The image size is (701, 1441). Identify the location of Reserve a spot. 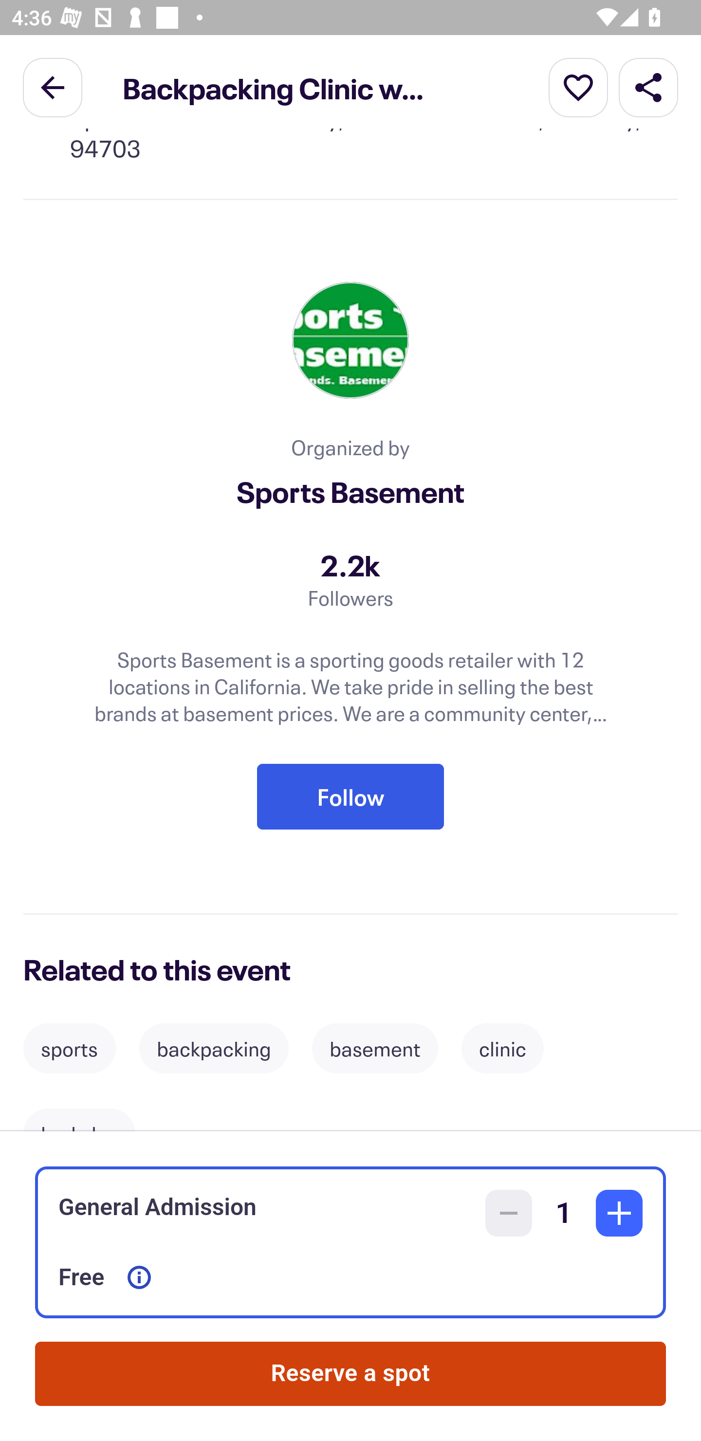
(350, 1374).